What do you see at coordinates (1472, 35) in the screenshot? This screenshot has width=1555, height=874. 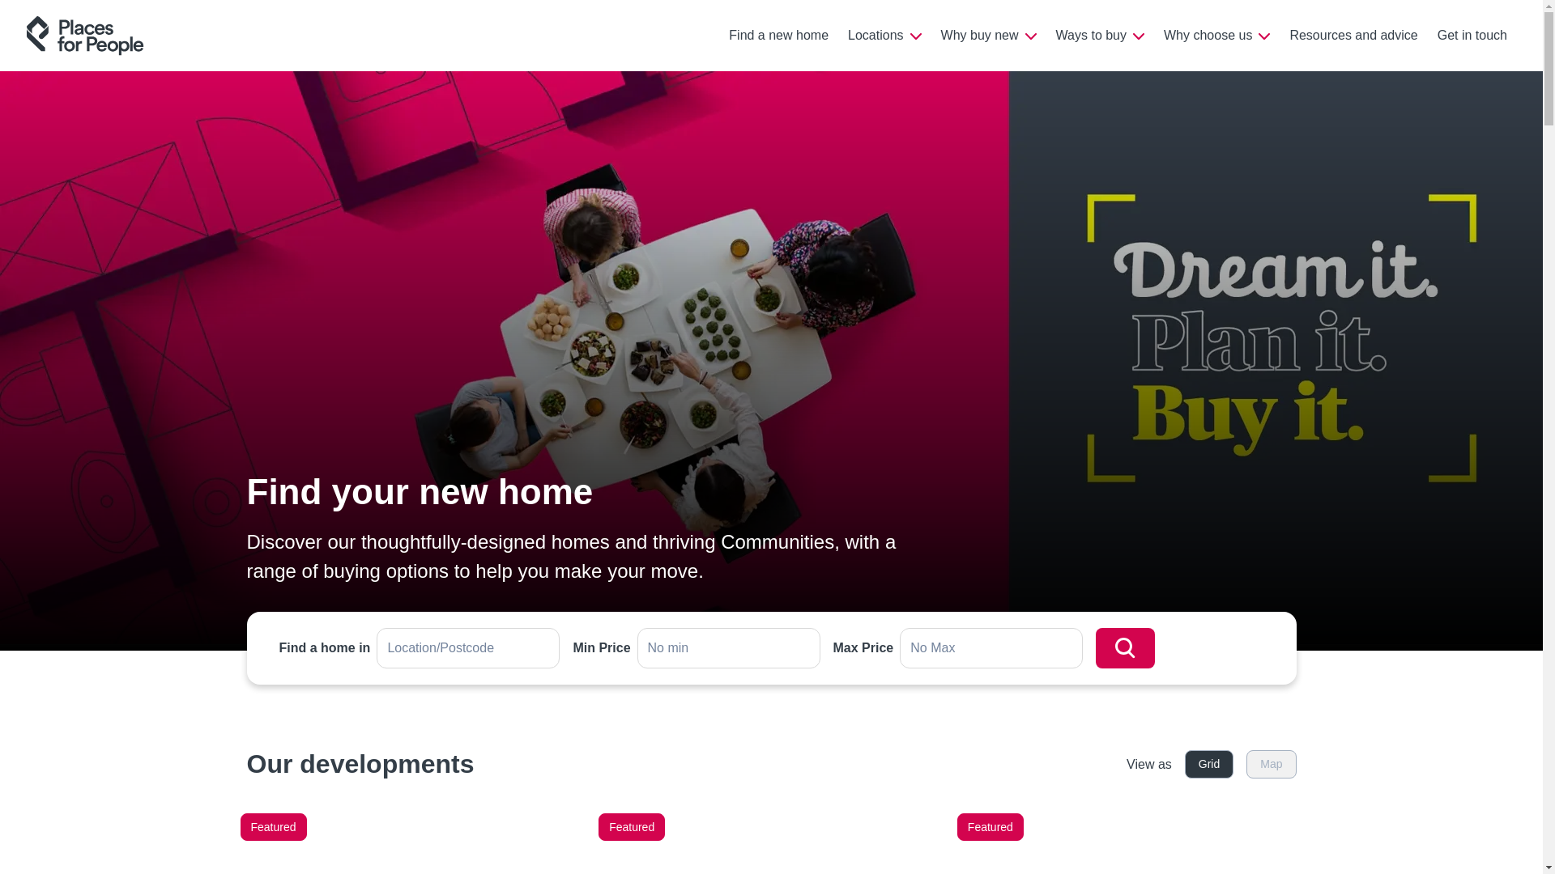 I see `Get in touch` at bounding box center [1472, 35].